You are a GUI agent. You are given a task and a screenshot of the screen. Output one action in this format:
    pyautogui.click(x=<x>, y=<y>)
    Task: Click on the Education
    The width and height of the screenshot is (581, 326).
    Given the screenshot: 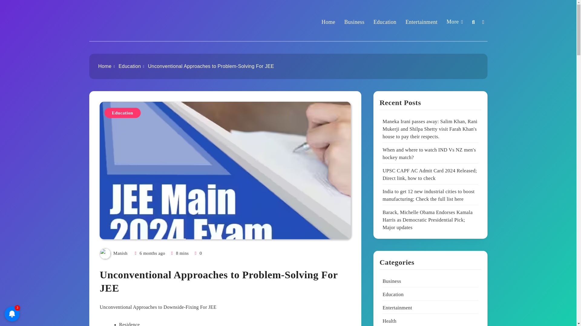 What is the action you would take?
    pyautogui.click(x=385, y=22)
    